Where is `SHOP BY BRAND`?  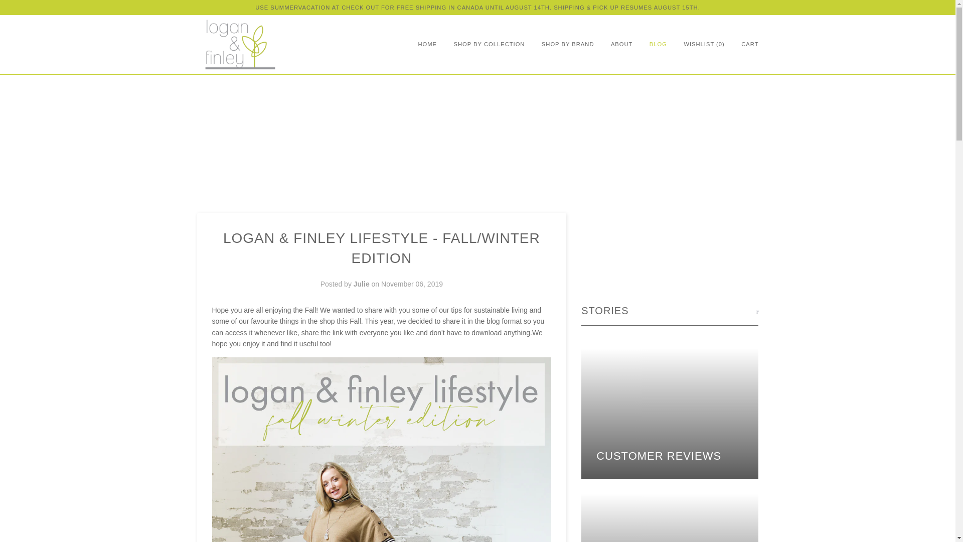
SHOP BY BRAND is located at coordinates (568, 44).